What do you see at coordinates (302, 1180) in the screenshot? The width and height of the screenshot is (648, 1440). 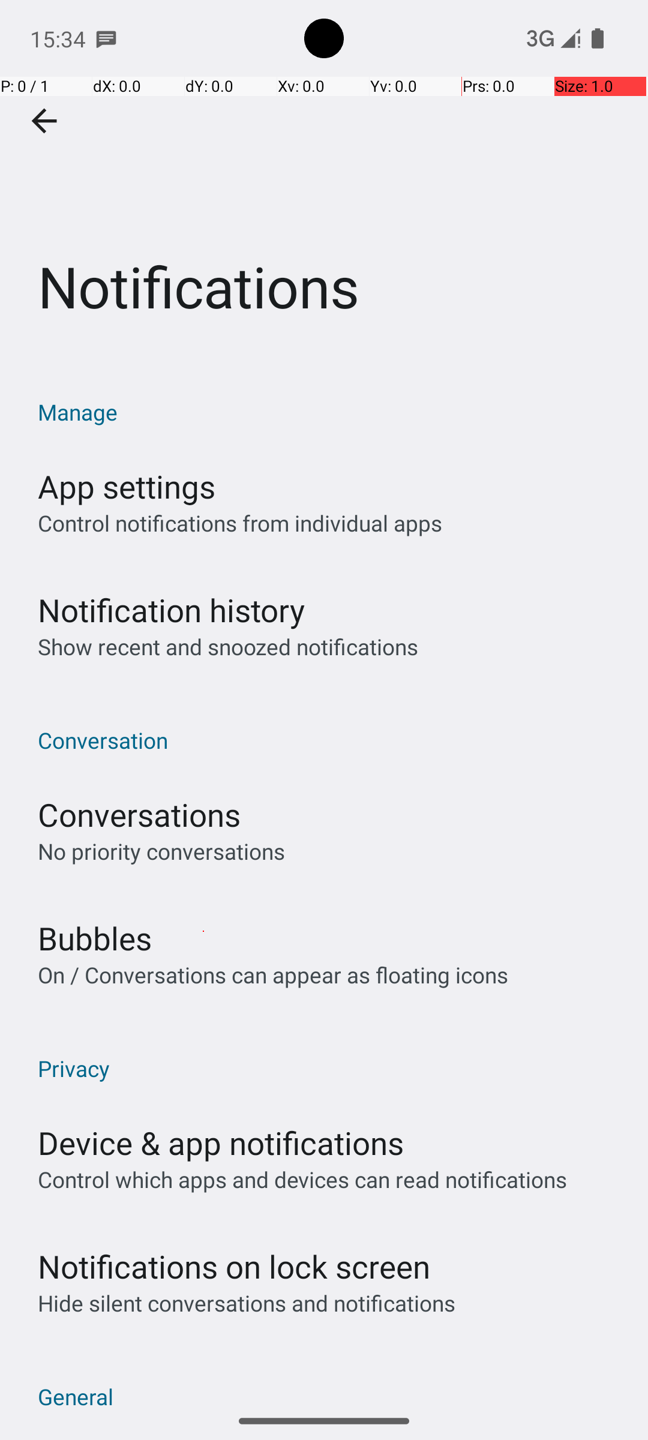 I see `Control which apps and devices can read notifications` at bounding box center [302, 1180].